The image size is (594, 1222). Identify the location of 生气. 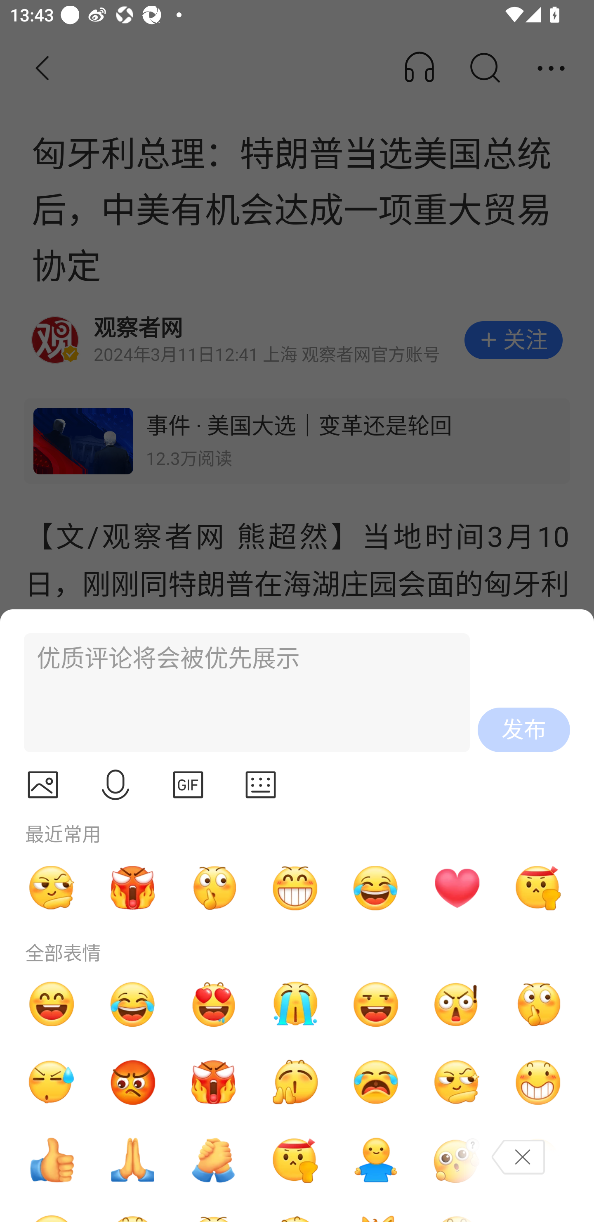
(133, 1082).